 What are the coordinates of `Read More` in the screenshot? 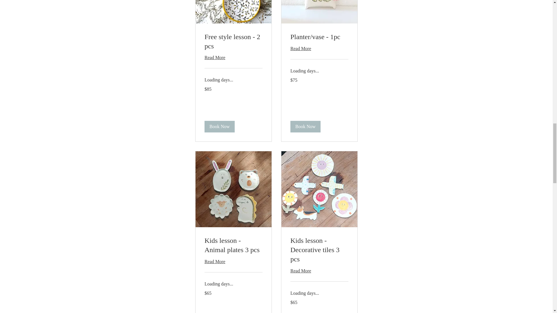 It's located at (319, 271).